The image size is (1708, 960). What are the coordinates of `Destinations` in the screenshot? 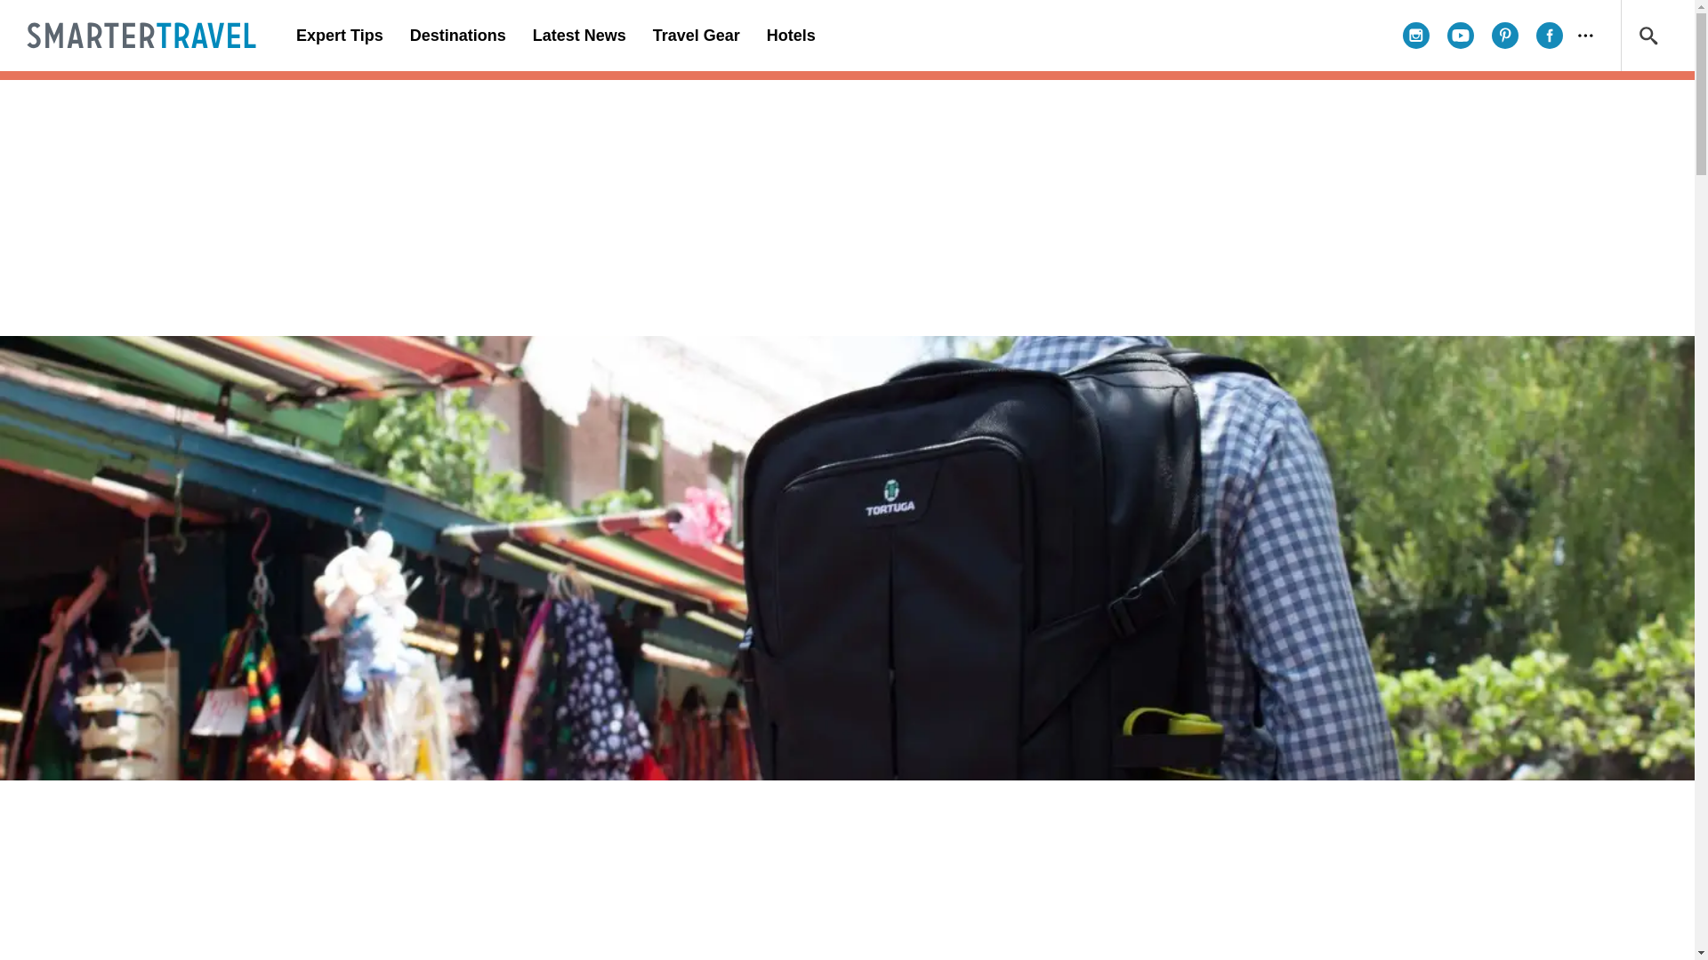 It's located at (457, 36).